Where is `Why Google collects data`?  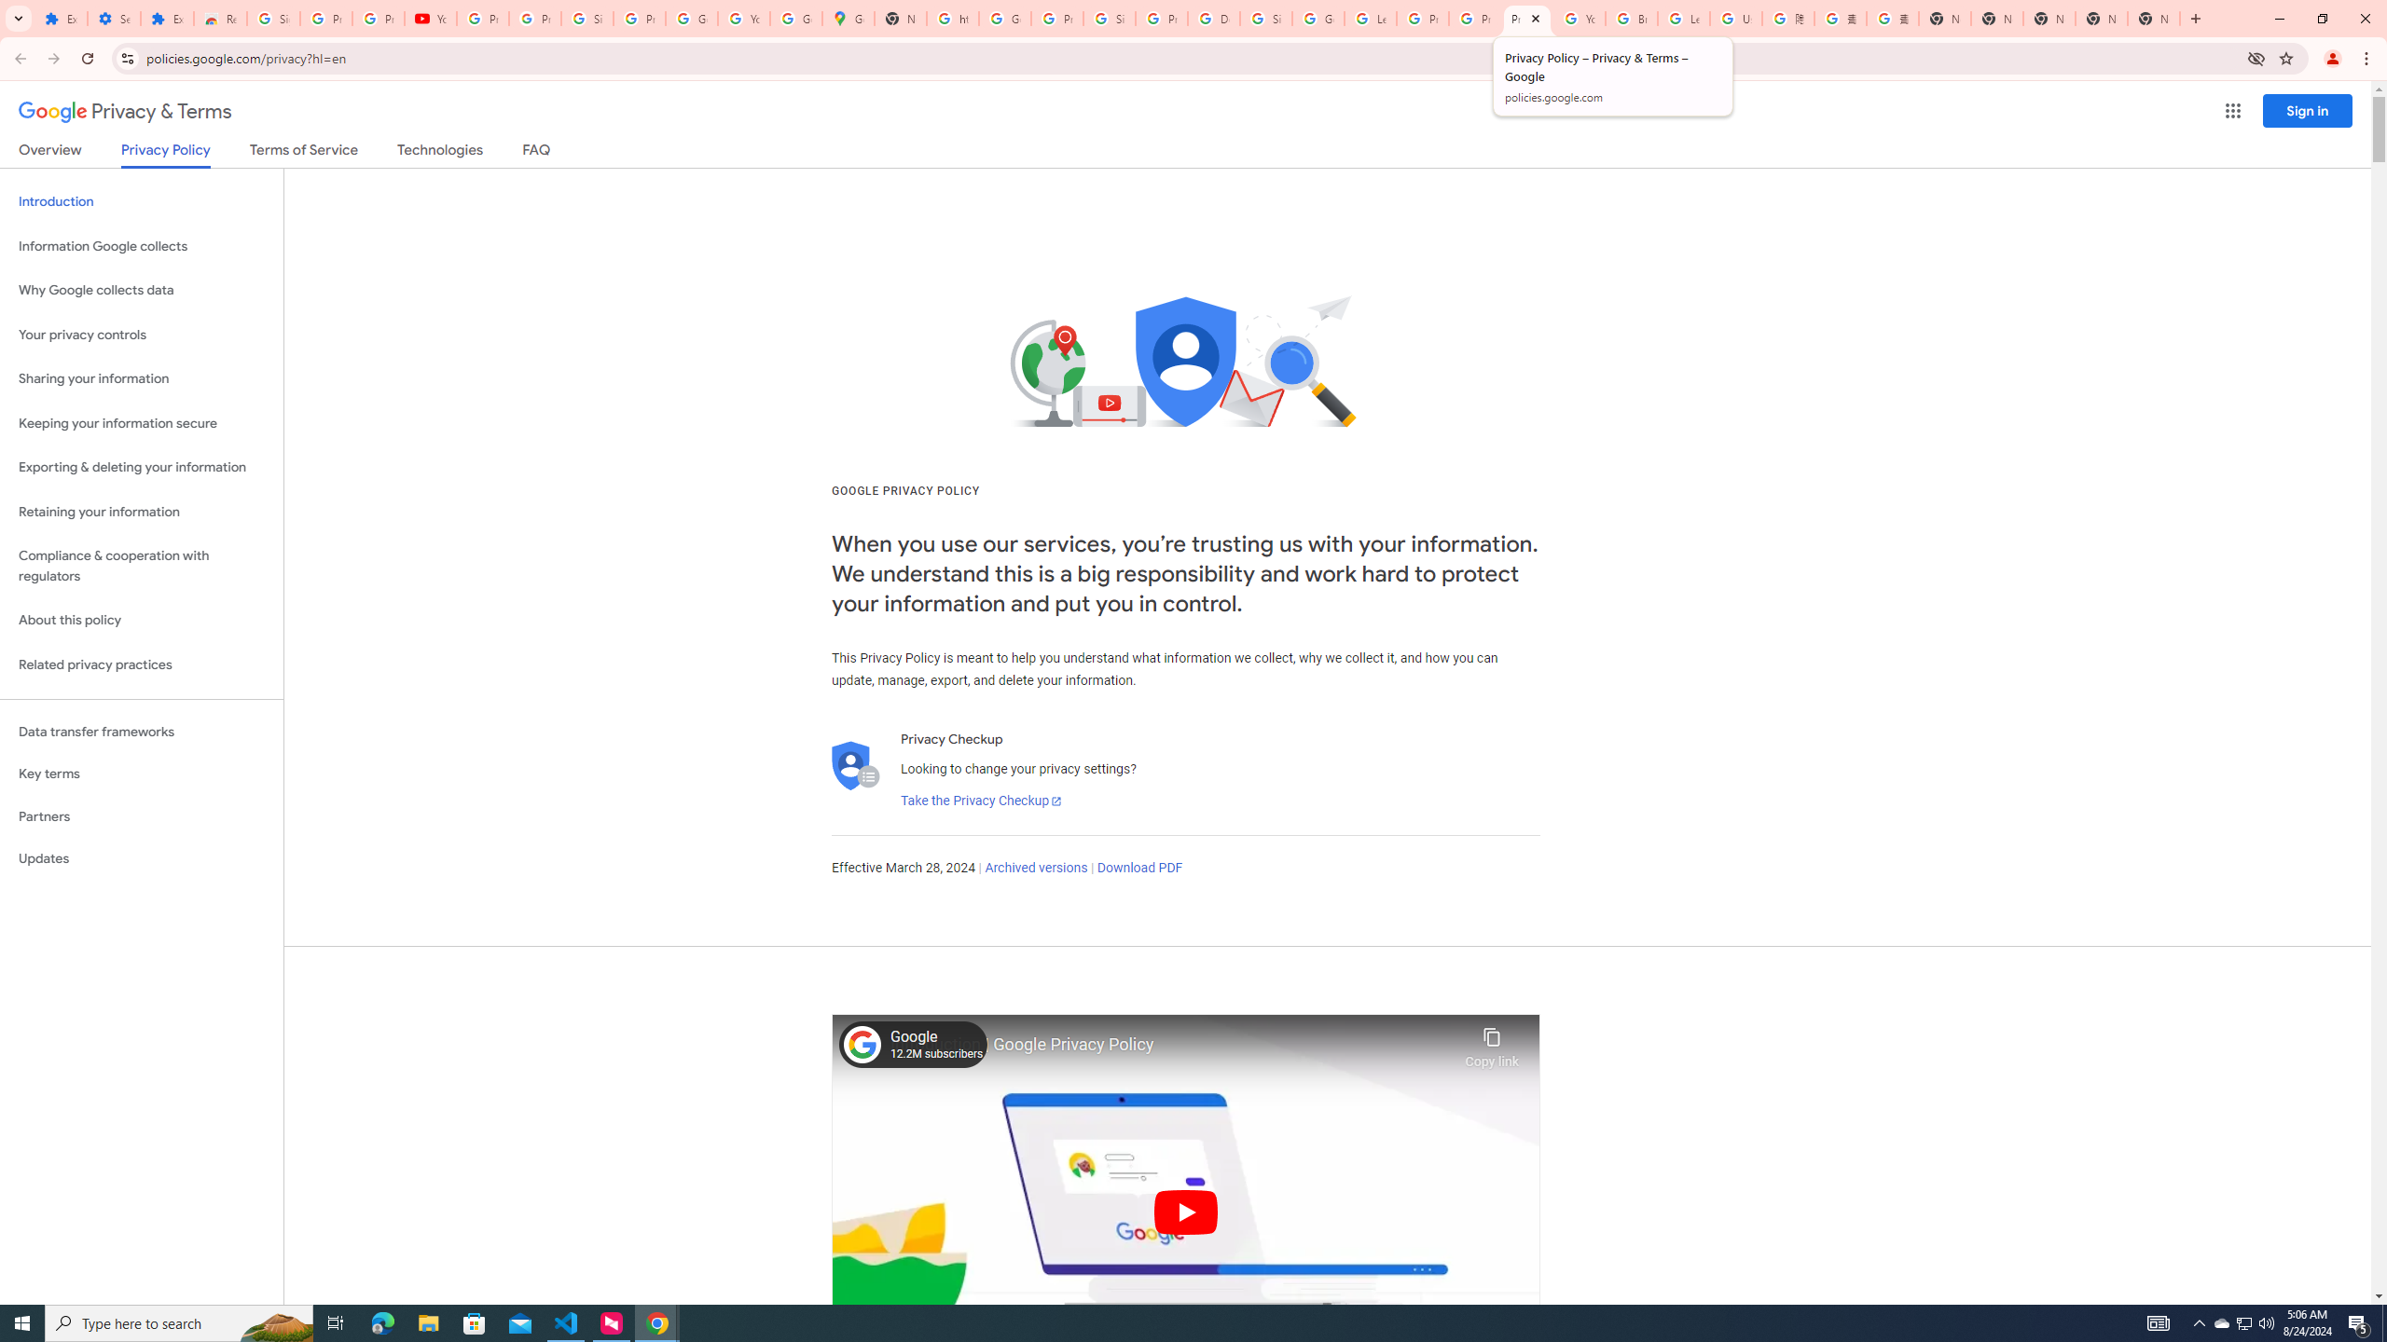 Why Google collects data is located at coordinates (142, 291).